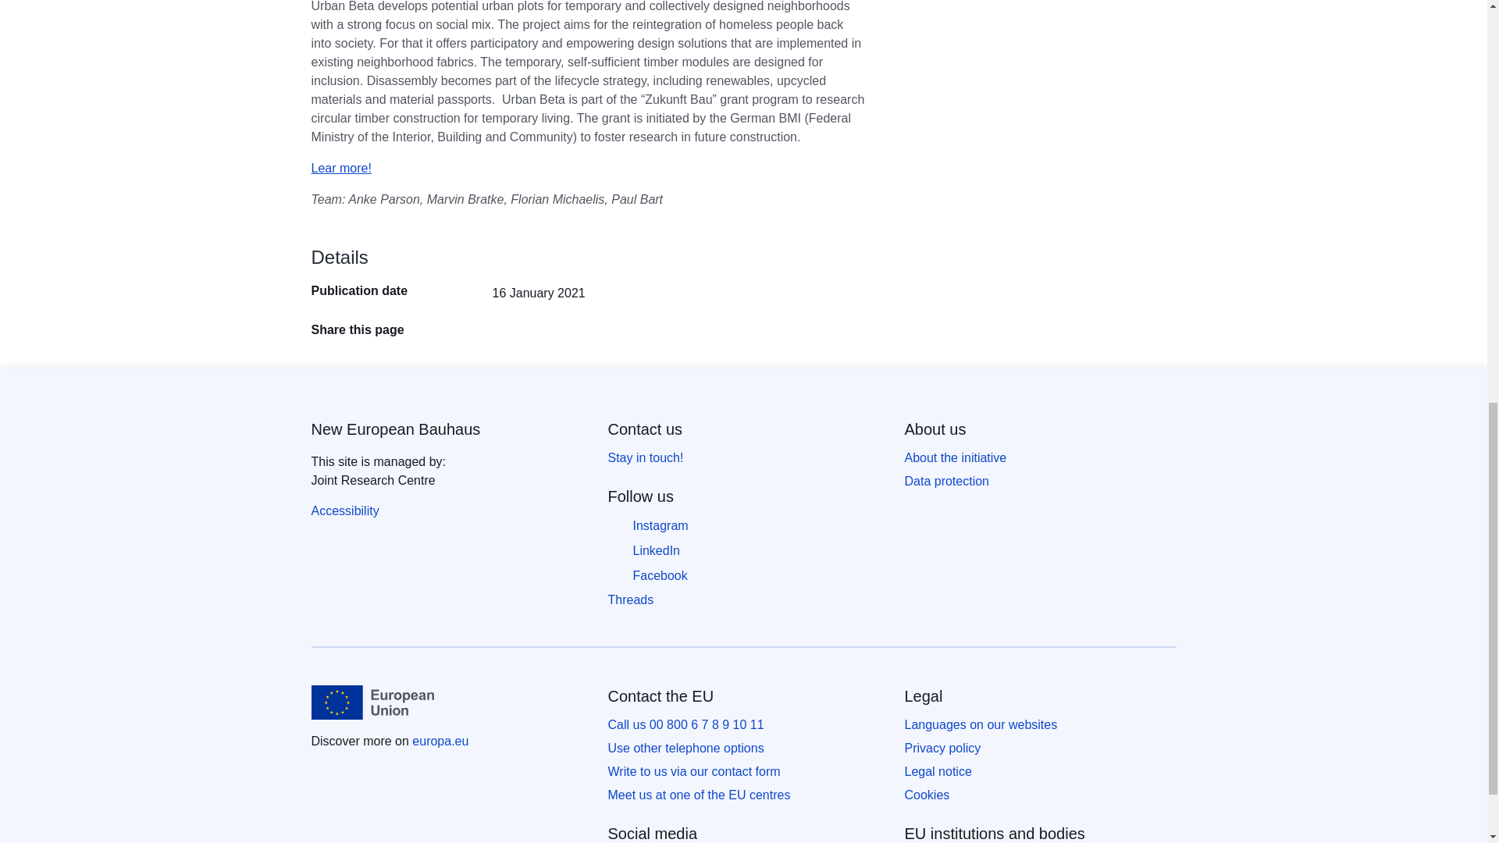  What do you see at coordinates (372, 702) in the screenshot?
I see `European Union` at bounding box center [372, 702].